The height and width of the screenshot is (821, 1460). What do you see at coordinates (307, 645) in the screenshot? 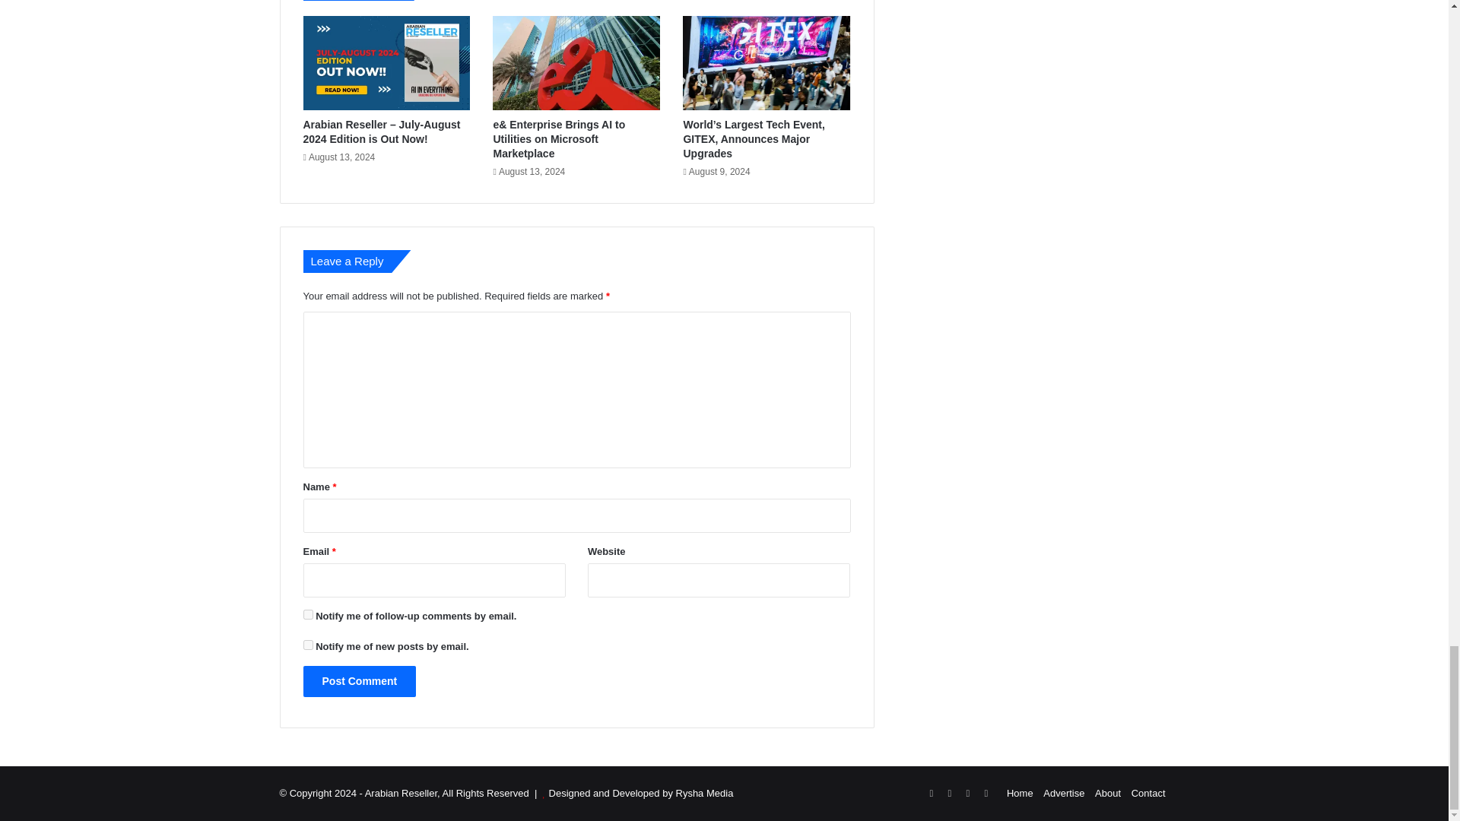
I see `subscribe` at bounding box center [307, 645].